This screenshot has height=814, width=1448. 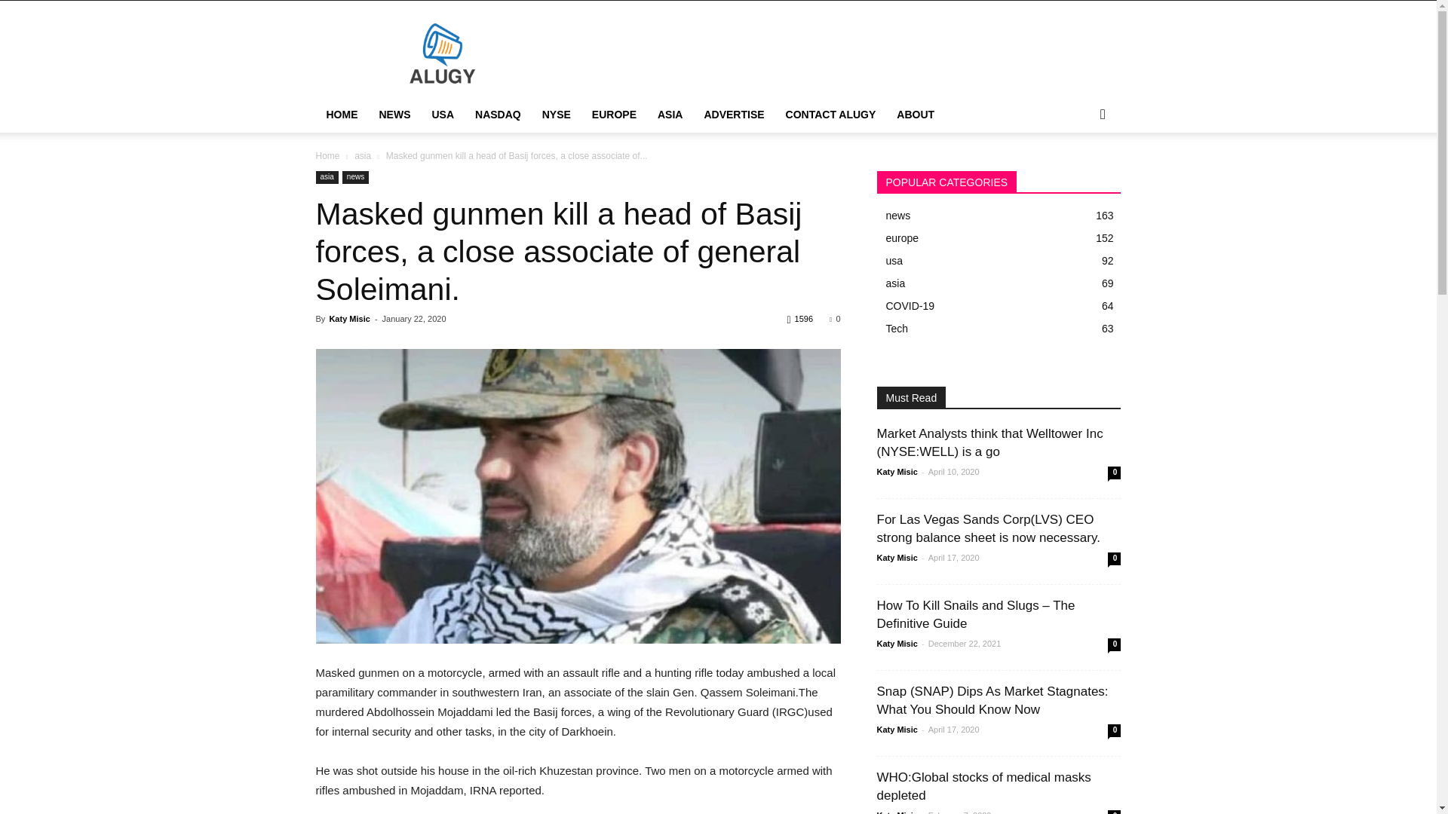 I want to click on asia, so click(x=362, y=155).